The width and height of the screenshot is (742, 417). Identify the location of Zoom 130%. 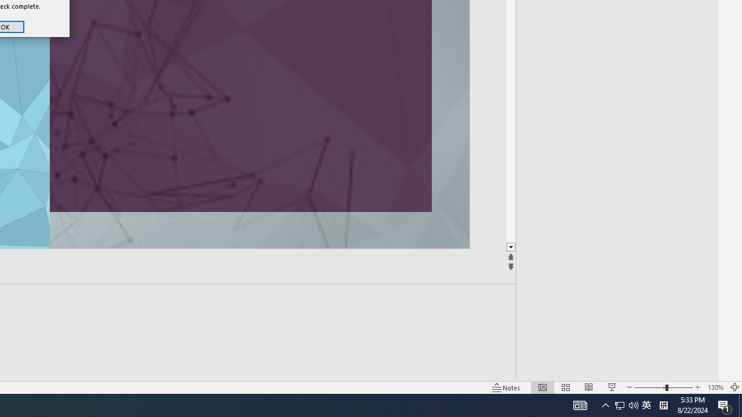
(715, 387).